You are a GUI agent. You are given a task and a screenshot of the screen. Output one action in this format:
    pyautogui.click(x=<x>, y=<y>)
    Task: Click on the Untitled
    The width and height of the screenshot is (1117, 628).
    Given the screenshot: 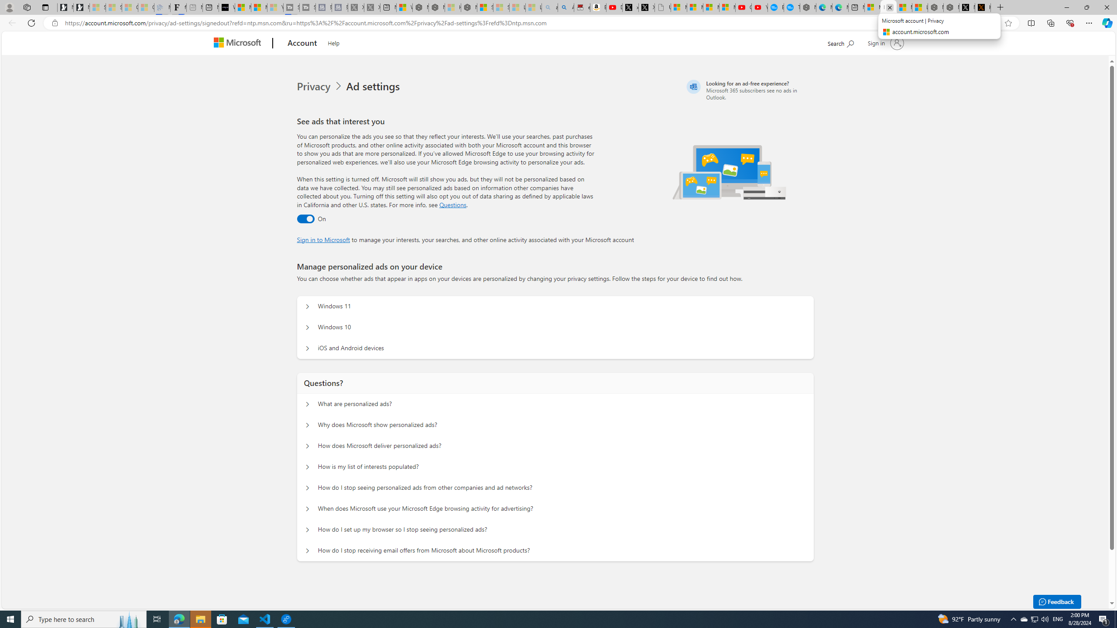 What is the action you would take?
    pyautogui.click(x=663, y=7)
    